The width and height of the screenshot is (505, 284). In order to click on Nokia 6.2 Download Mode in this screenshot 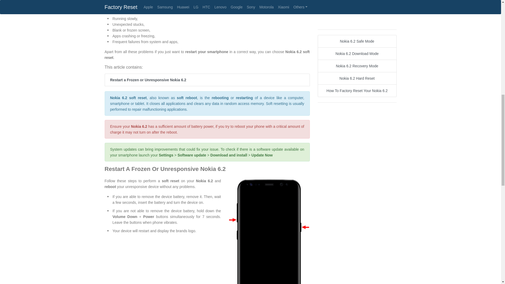, I will do `click(357, 54)`.